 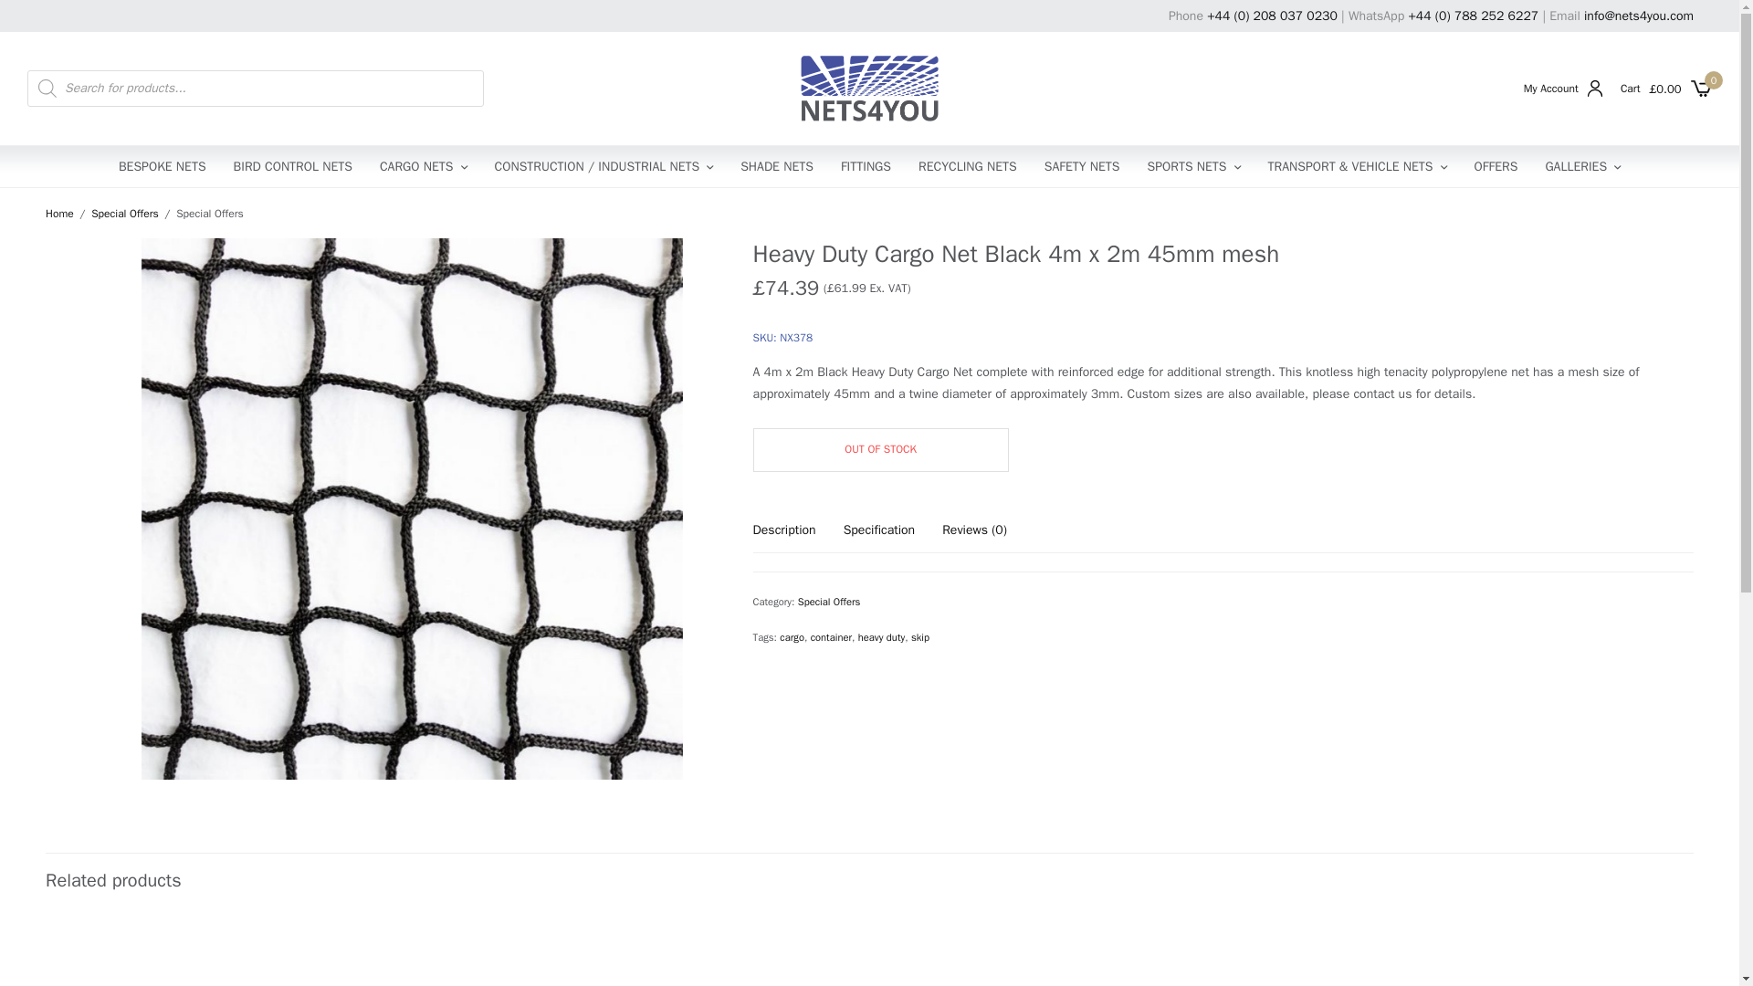 What do you see at coordinates (866, 166) in the screenshot?
I see `FITTINGS` at bounding box center [866, 166].